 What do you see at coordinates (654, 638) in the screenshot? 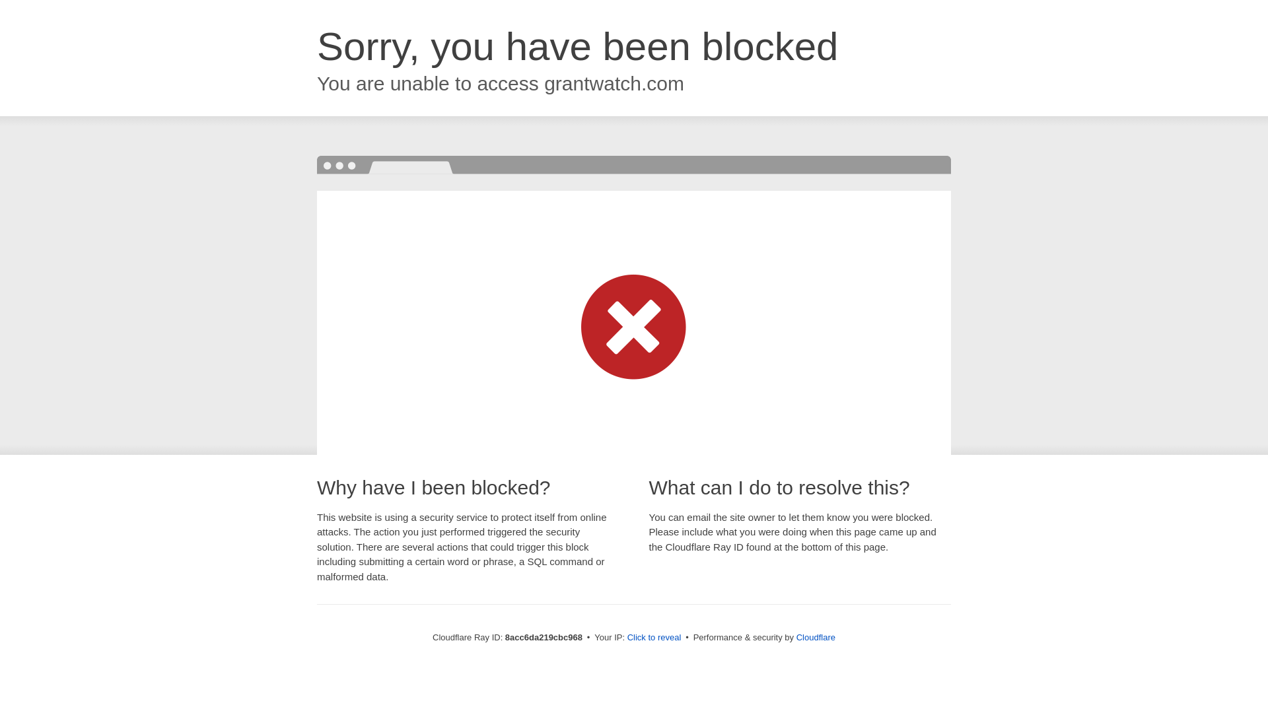
I see `Click to reveal` at bounding box center [654, 638].